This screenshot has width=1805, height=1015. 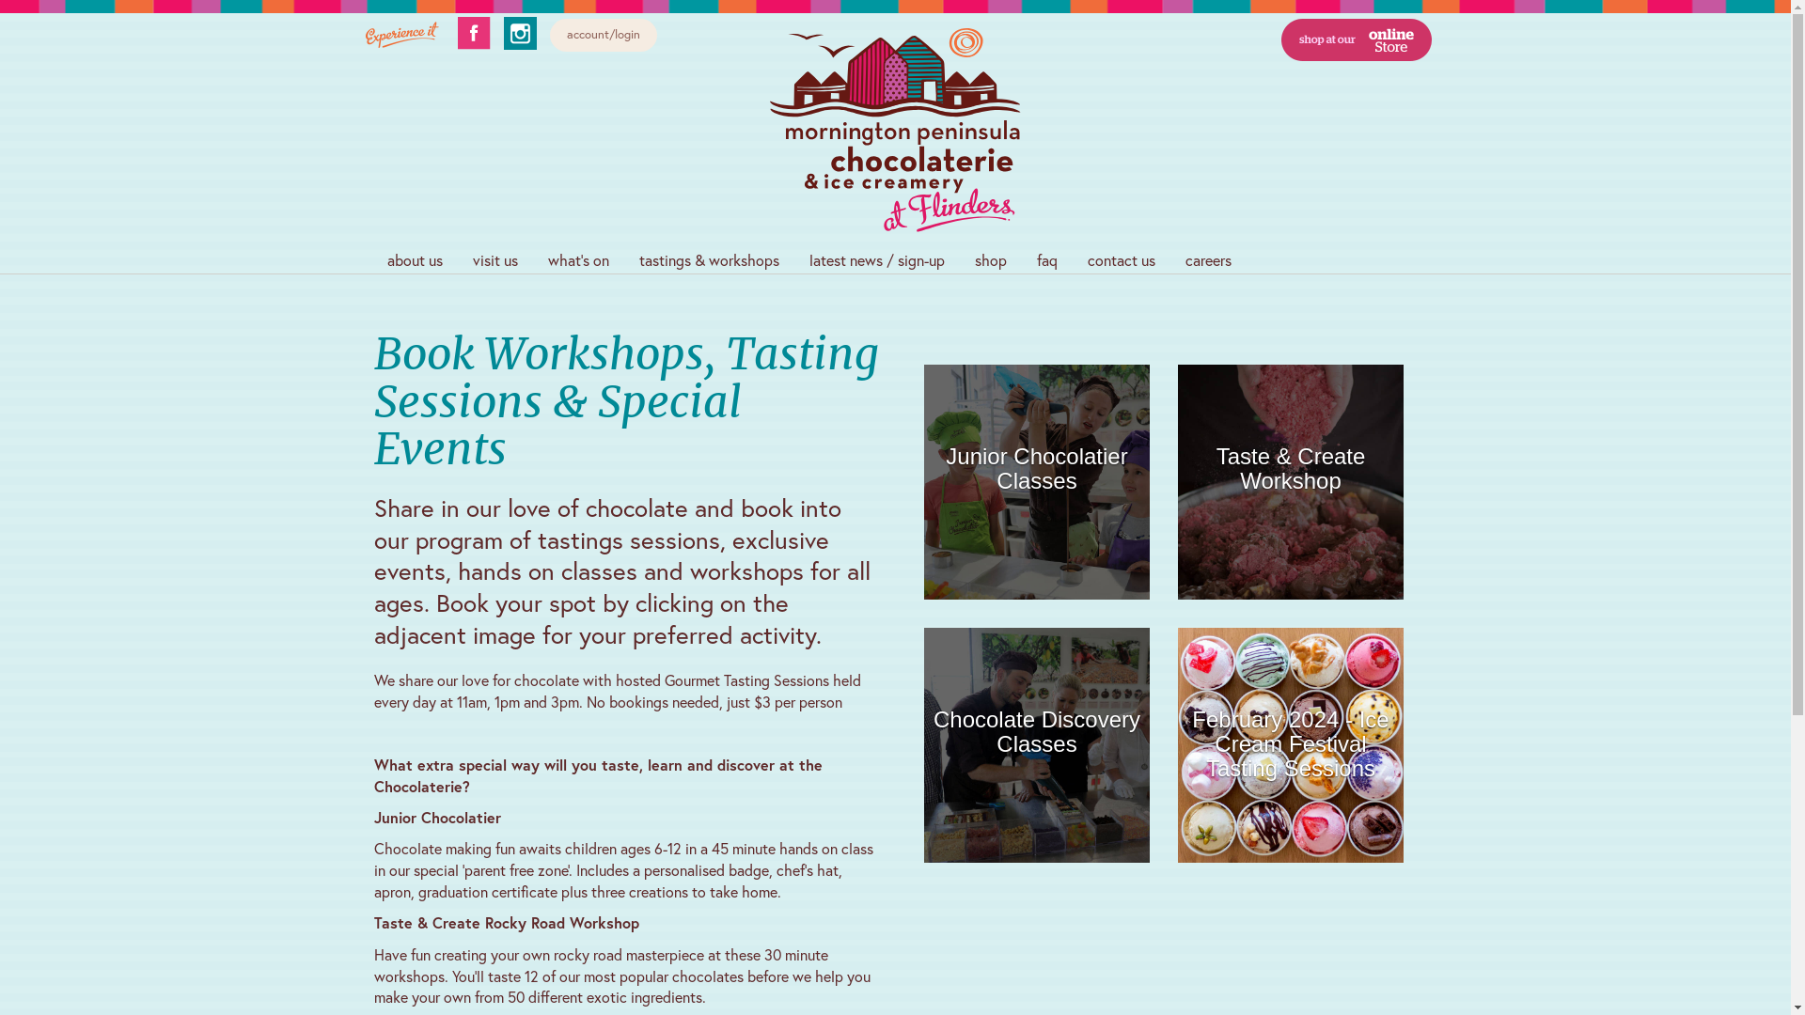 What do you see at coordinates (1046, 259) in the screenshot?
I see `faq` at bounding box center [1046, 259].